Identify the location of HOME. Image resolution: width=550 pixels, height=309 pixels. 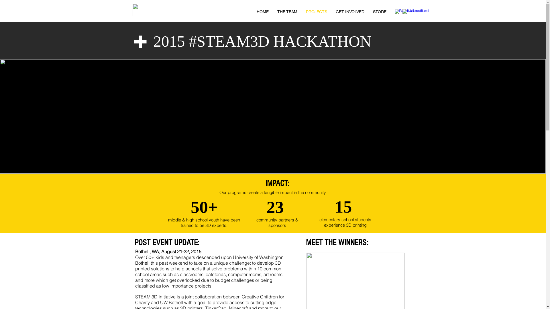
(262, 12).